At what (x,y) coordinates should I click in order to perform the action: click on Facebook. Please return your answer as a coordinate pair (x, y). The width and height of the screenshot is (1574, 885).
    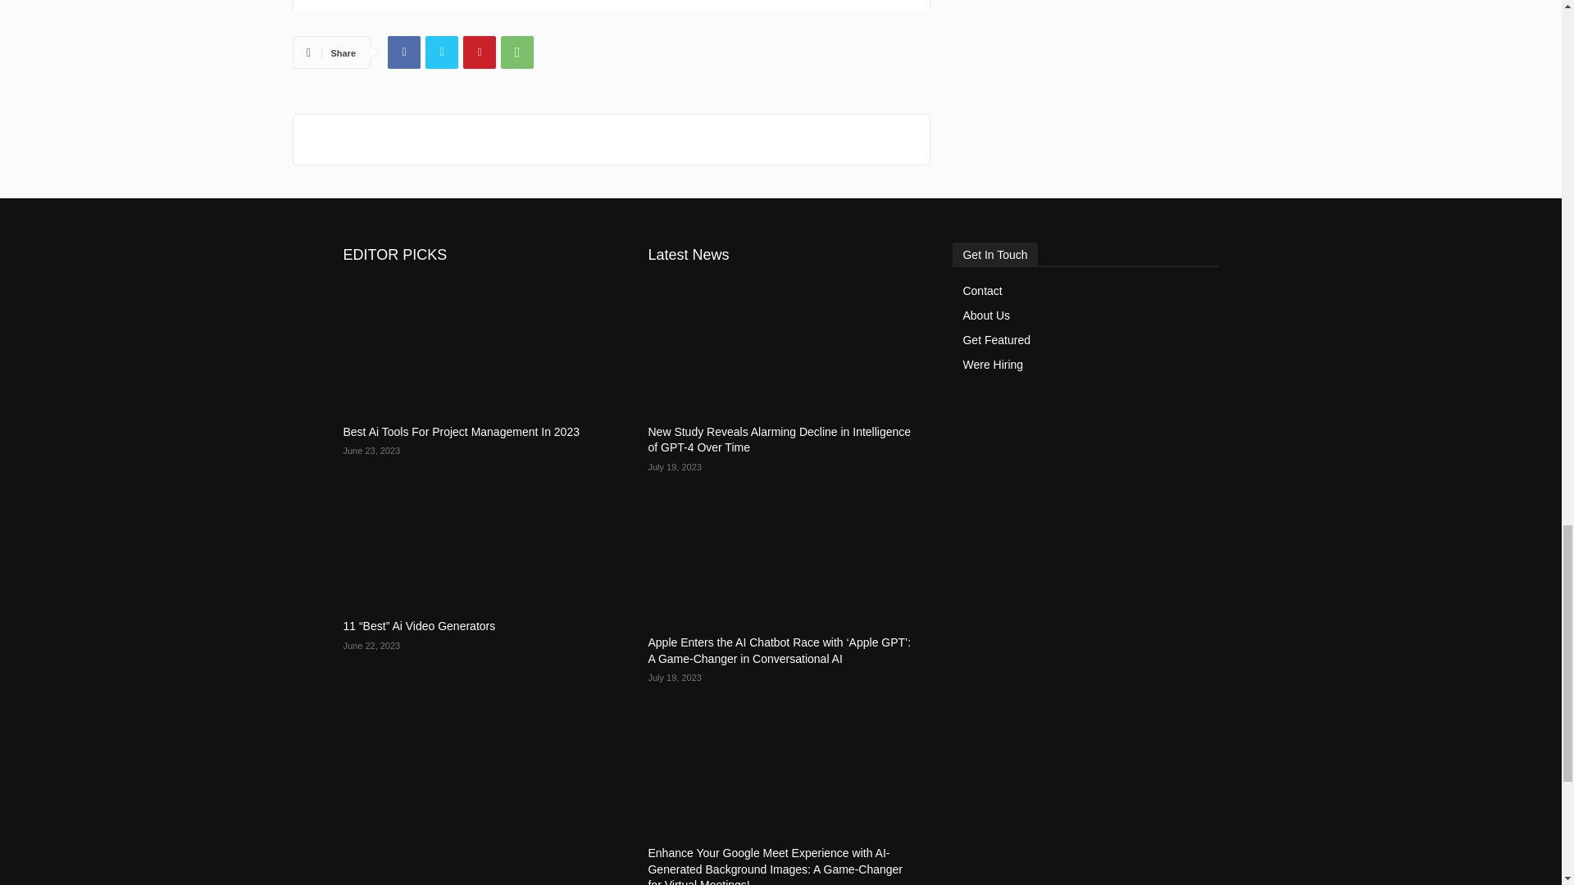
    Looking at the image, I should click on (403, 52).